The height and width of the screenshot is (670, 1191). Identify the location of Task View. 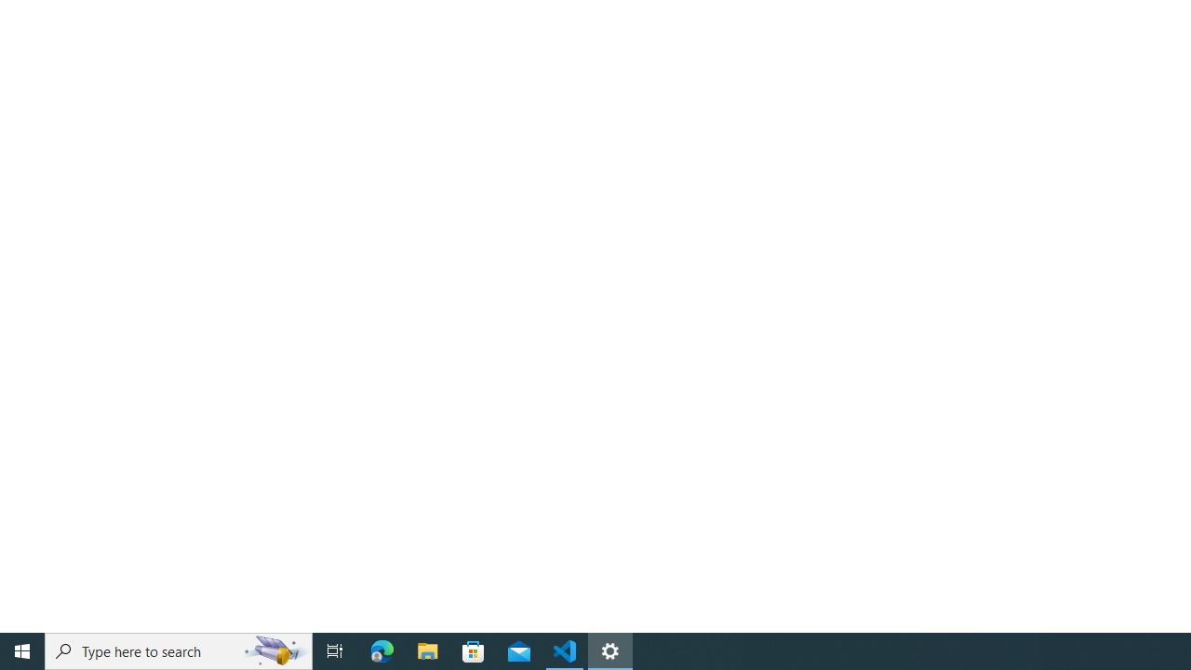
(335, 651).